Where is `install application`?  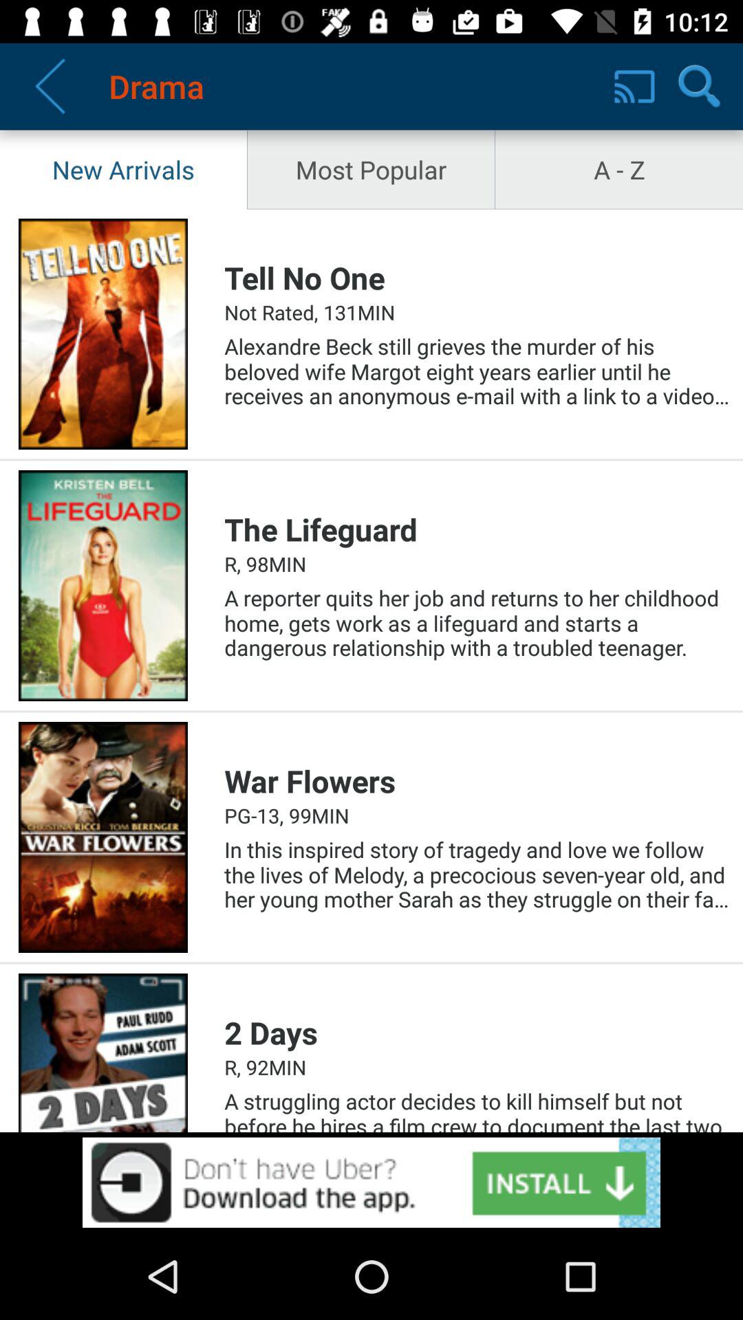 install application is located at coordinates (371, 1182).